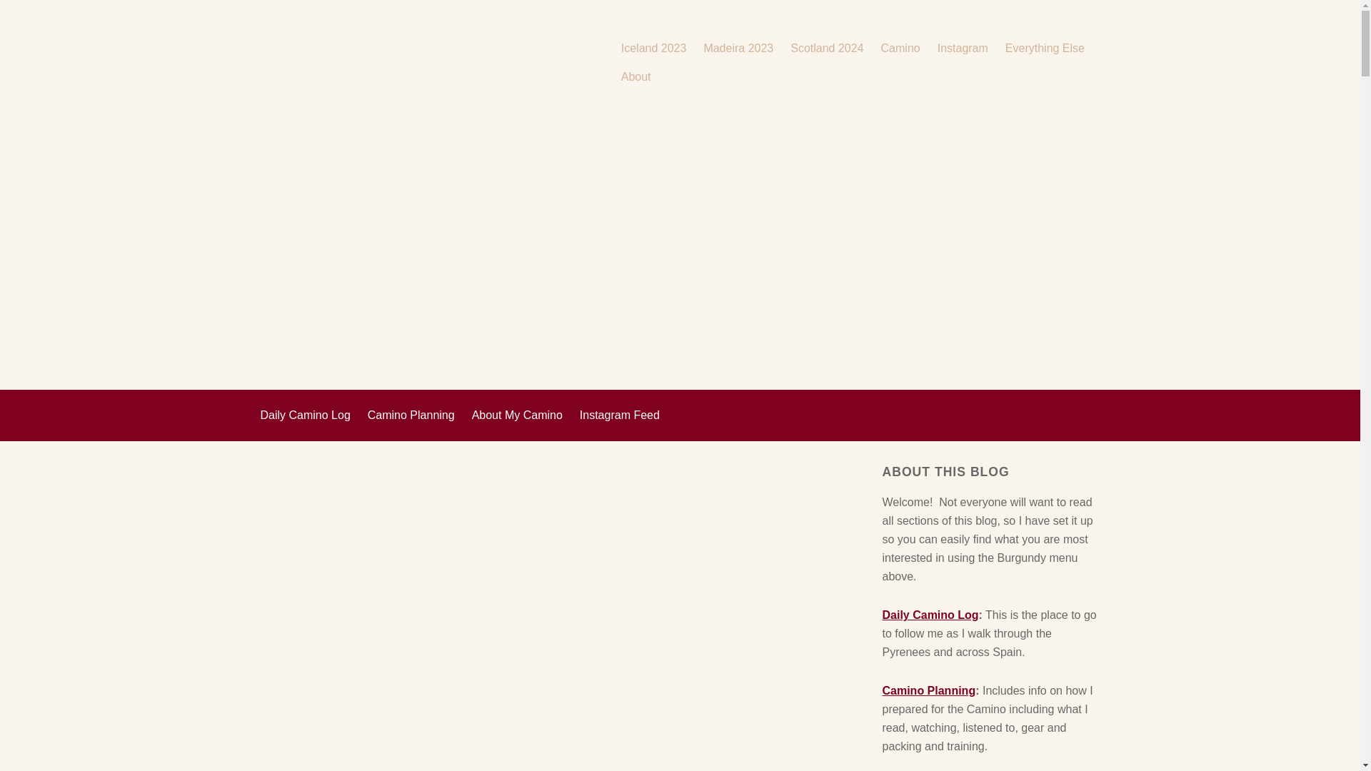 The image size is (1371, 771). What do you see at coordinates (827, 49) in the screenshot?
I see `Scotland 2024` at bounding box center [827, 49].